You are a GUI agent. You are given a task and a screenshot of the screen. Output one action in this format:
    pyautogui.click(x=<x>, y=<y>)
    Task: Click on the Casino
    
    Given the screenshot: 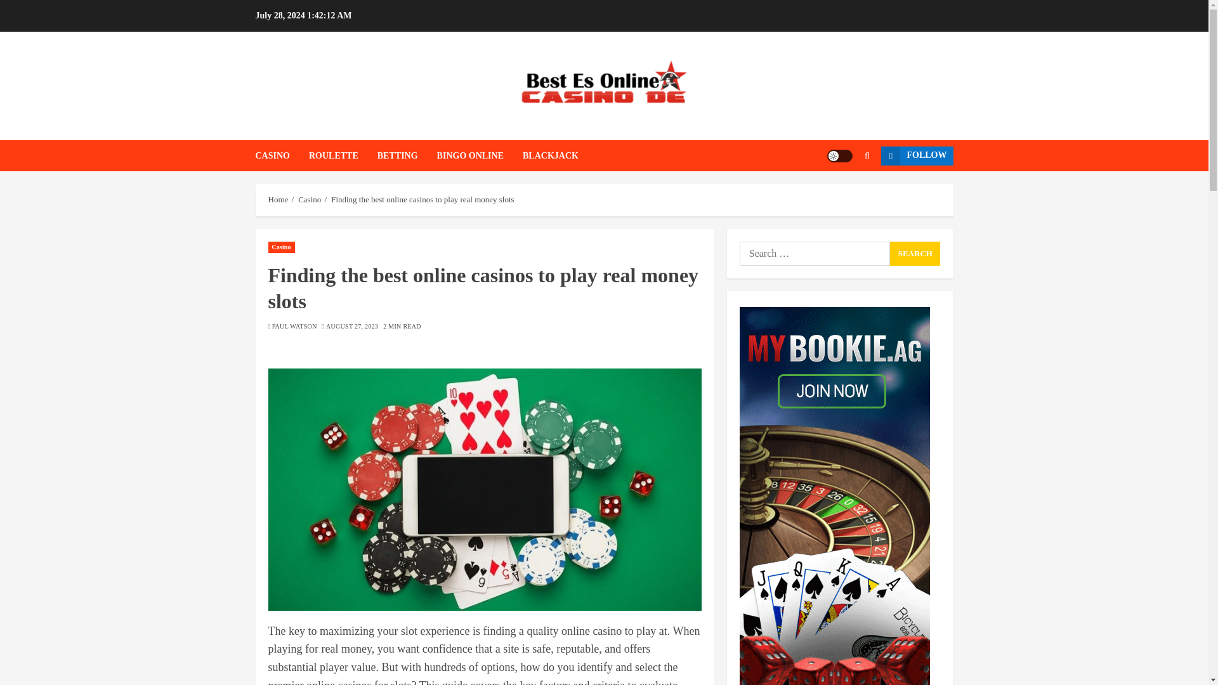 What is the action you would take?
    pyautogui.click(x=281, y=247)
    